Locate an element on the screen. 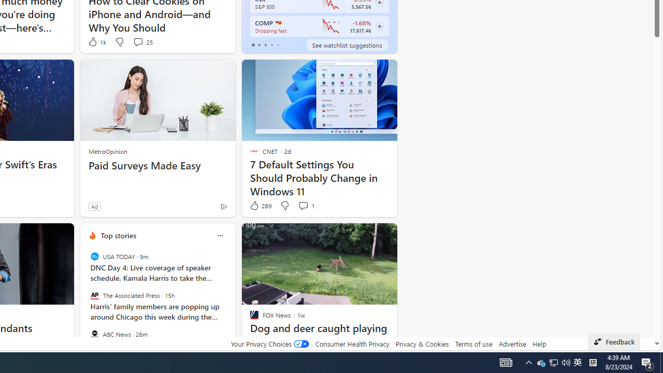 Image resolution: width=663 pixels, height=373 pixels. Class: icon-img is located at coordinates (220, 235).